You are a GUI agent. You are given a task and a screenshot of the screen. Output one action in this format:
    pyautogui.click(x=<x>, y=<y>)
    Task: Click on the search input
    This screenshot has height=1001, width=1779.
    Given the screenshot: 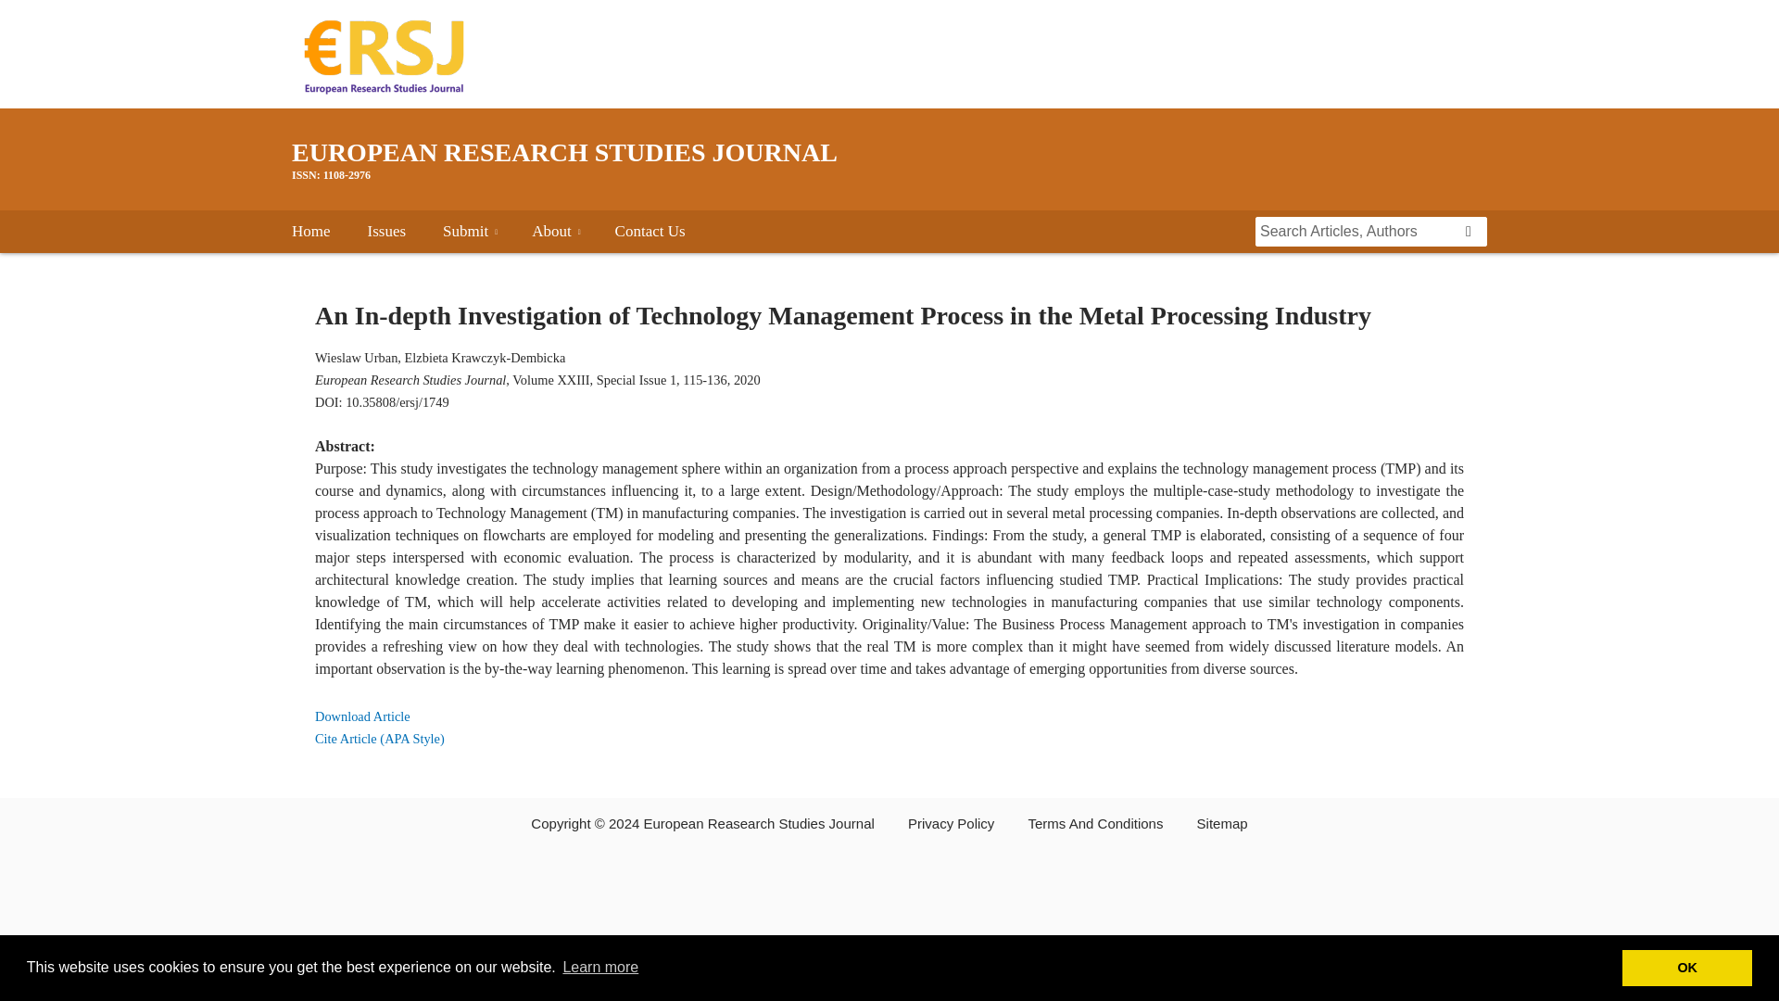 What is the action you would take?
    pyautogui.click(x=1356, y=232)
    